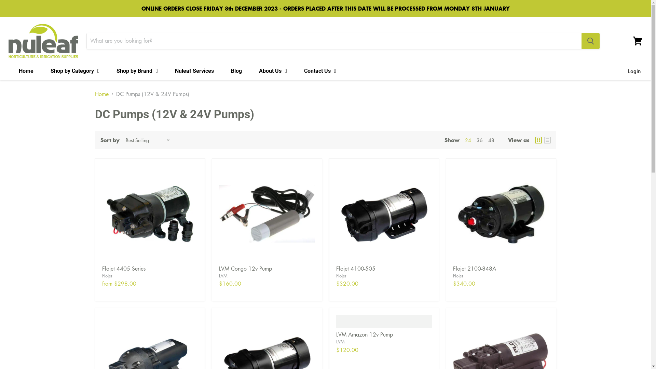 This screenshot has width=656, height=369. Describe the element at coordinates (491, 140) in the screenshot. I see `48` at that location.